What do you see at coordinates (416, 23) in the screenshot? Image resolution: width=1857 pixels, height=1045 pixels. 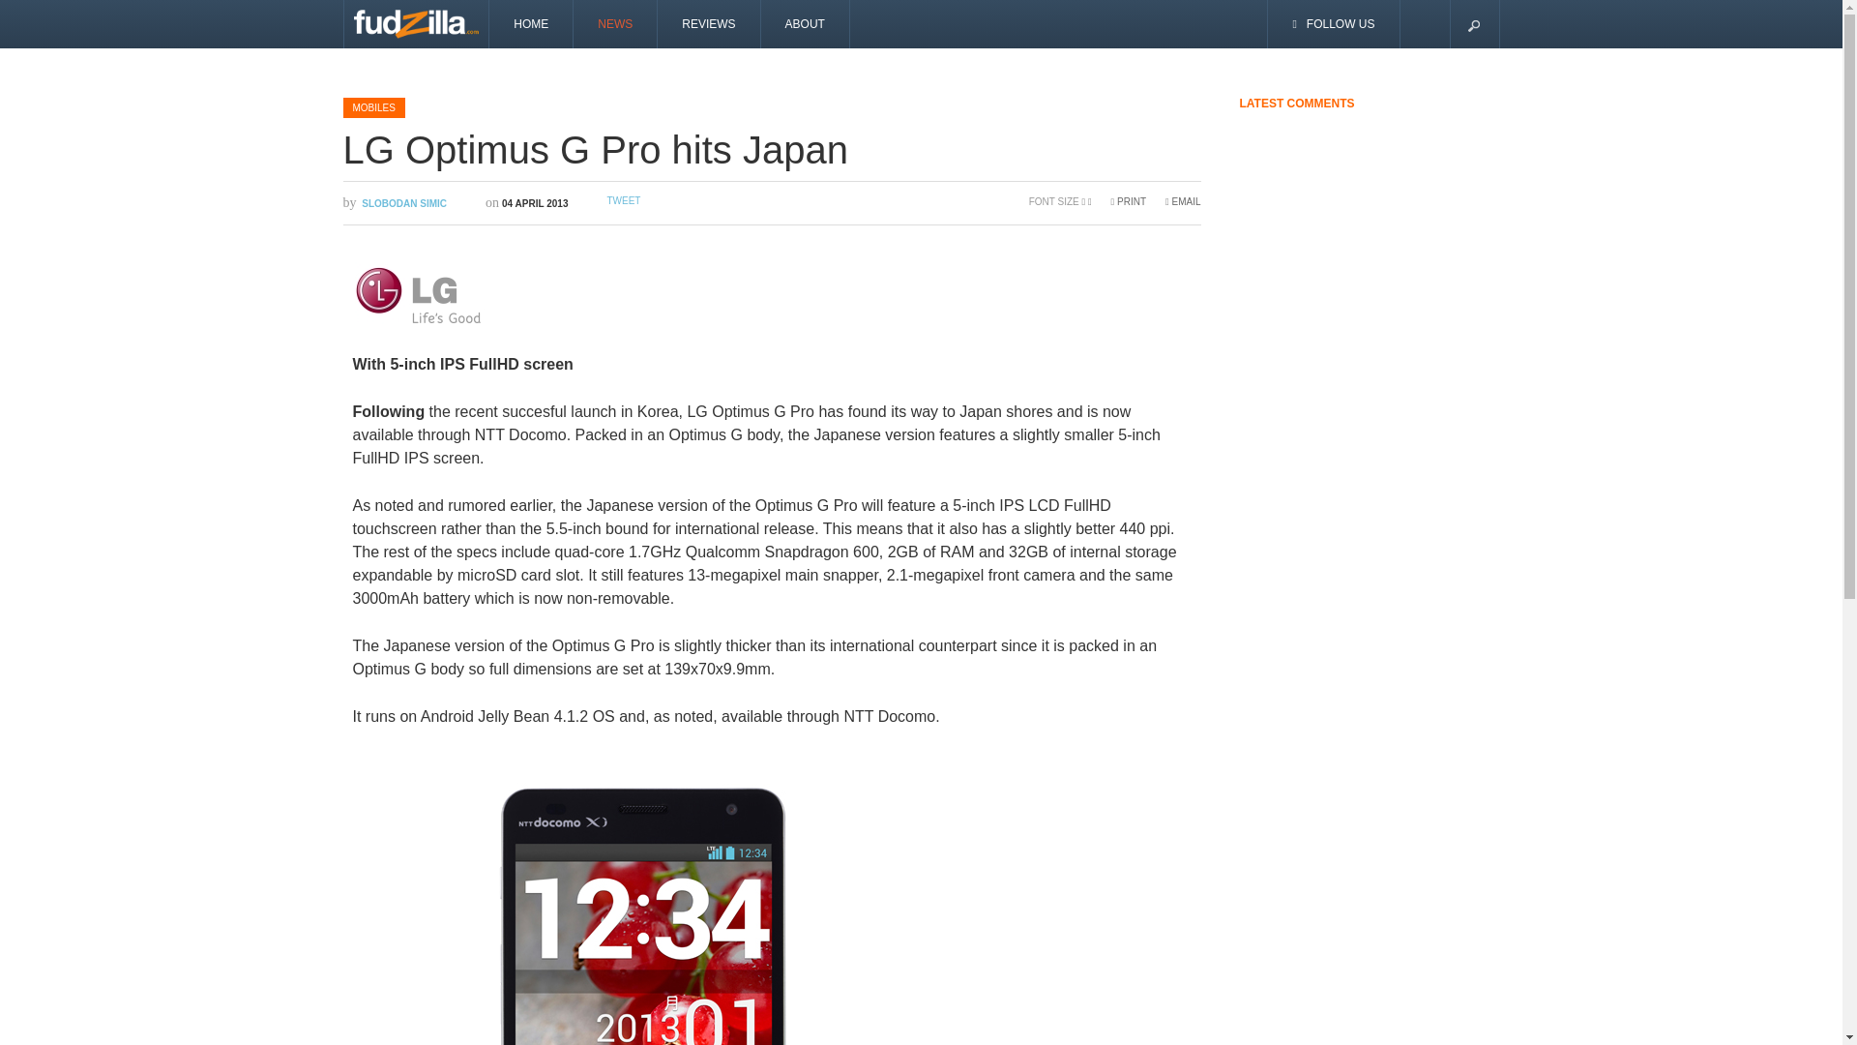 I see `Fudzilla` at bounding box center [416, 23].